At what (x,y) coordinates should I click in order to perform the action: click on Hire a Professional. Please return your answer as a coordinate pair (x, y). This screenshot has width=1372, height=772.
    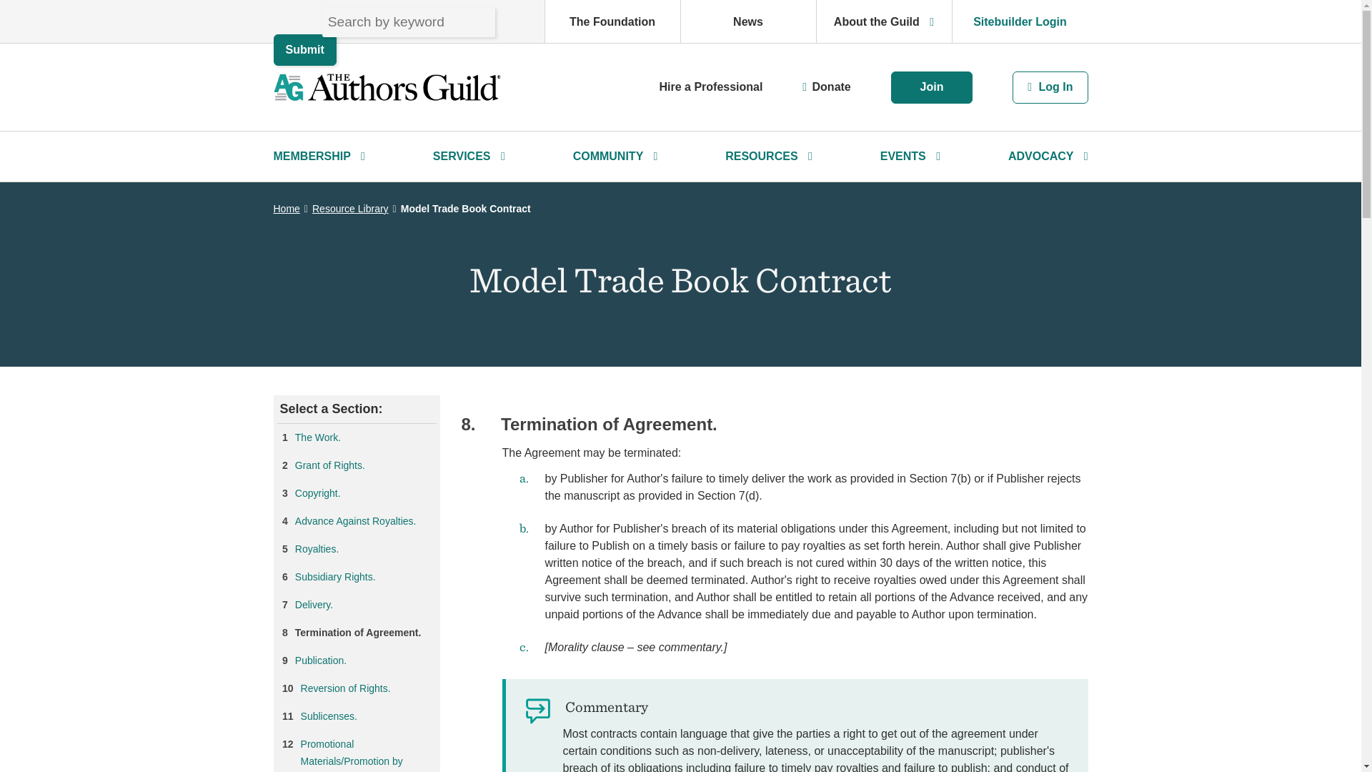
    Looking at the image, I should click on (710, 86).